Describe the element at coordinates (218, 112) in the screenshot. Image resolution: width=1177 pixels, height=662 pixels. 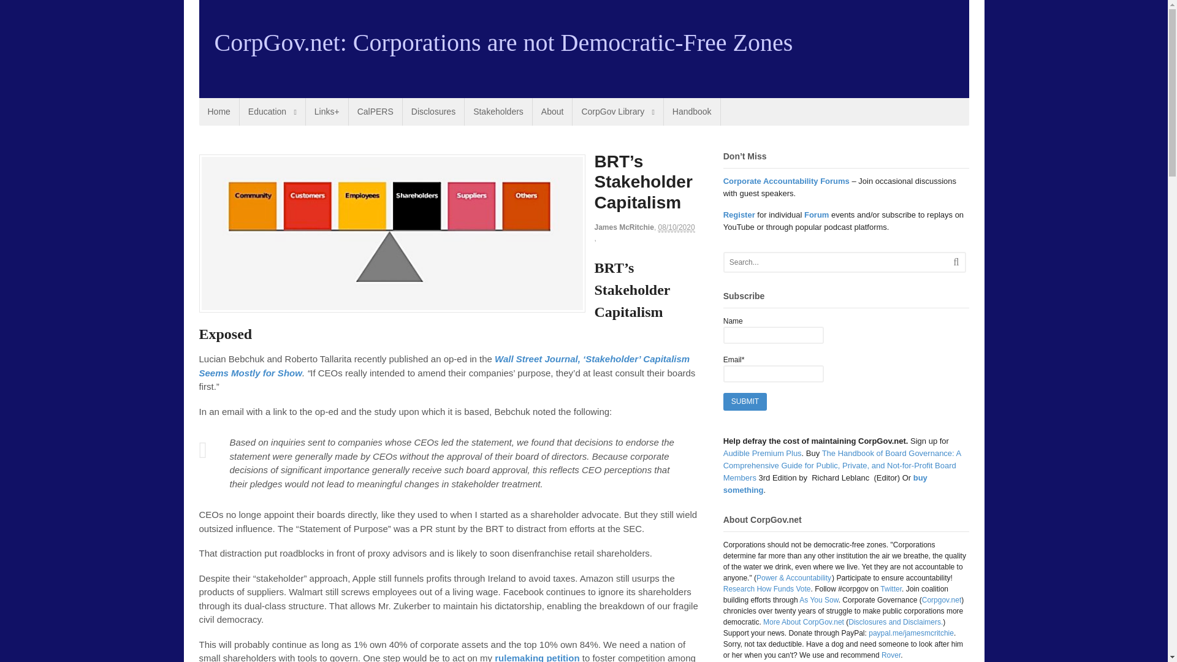
I see `Home` at that location.